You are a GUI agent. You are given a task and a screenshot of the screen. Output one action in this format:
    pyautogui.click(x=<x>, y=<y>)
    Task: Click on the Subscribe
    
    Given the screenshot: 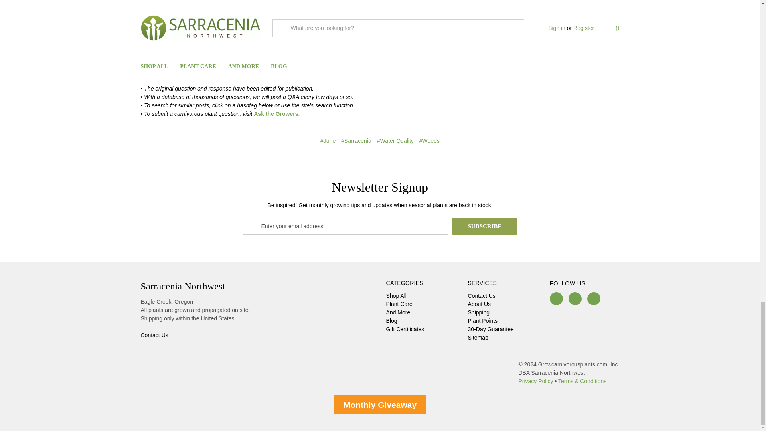 What is the action you would take?
    pyautogui.click(x=484, y=226)
    